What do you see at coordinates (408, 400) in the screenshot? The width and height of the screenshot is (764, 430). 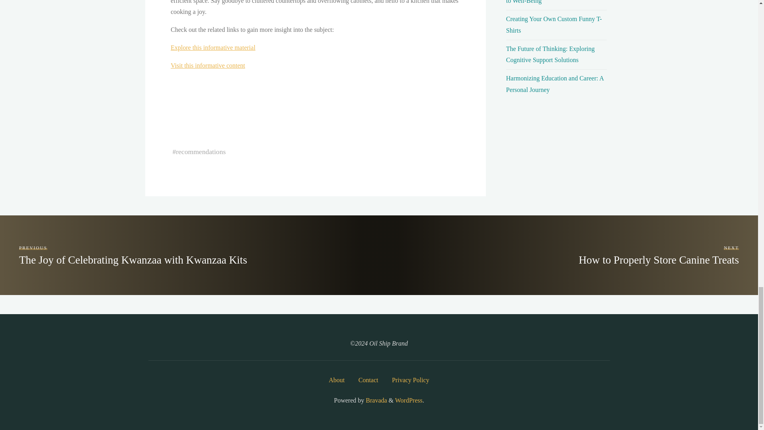 I see `Explore this informative material` at bounding box center [408, 400].